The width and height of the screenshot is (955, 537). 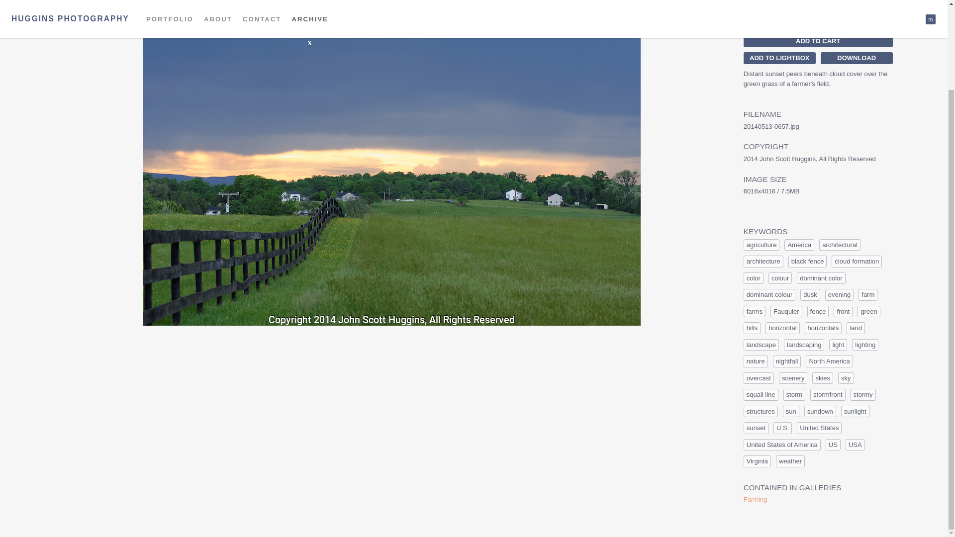 What do you see at coordinates (799, 245) in the screenshot?
I see `America` at bounding box center [799, 245].